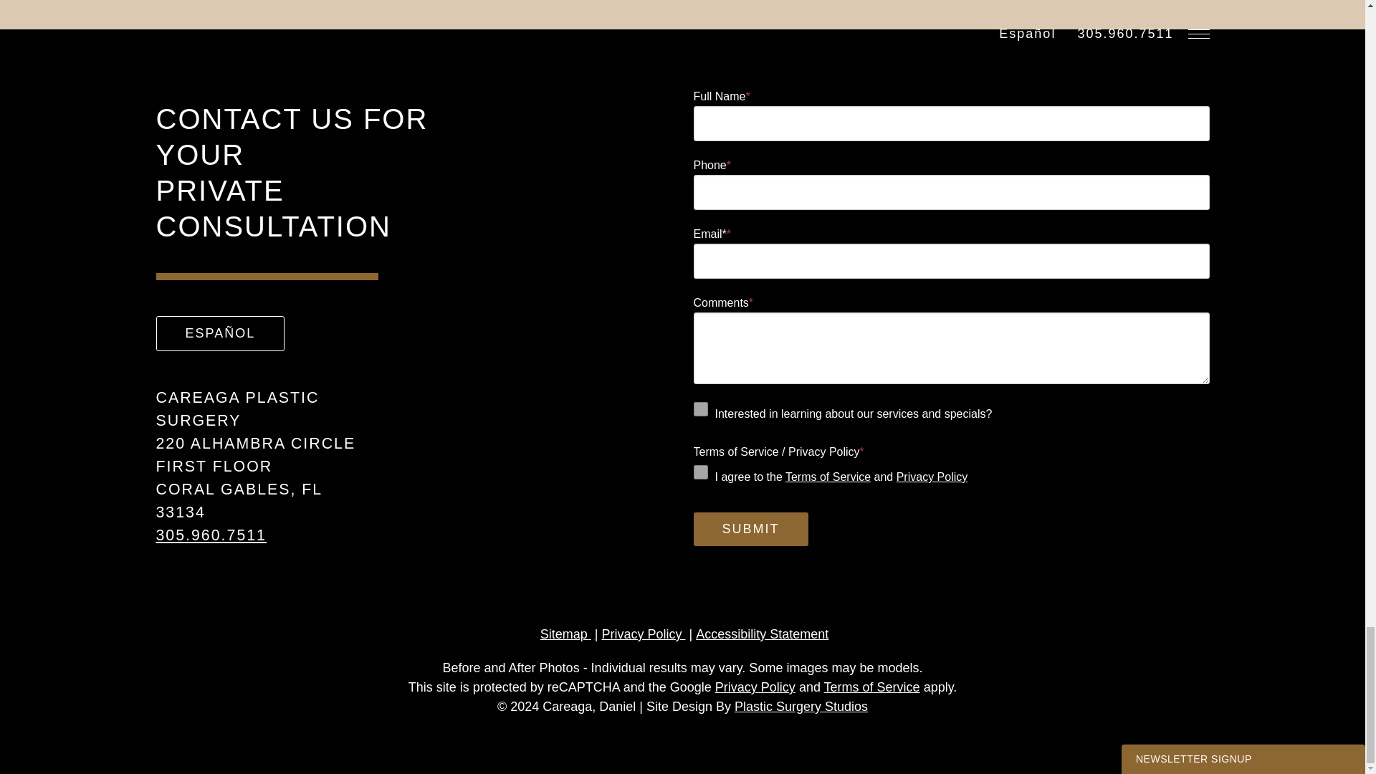  I want to click on Follow Us on Facebook, so click(181, 555).